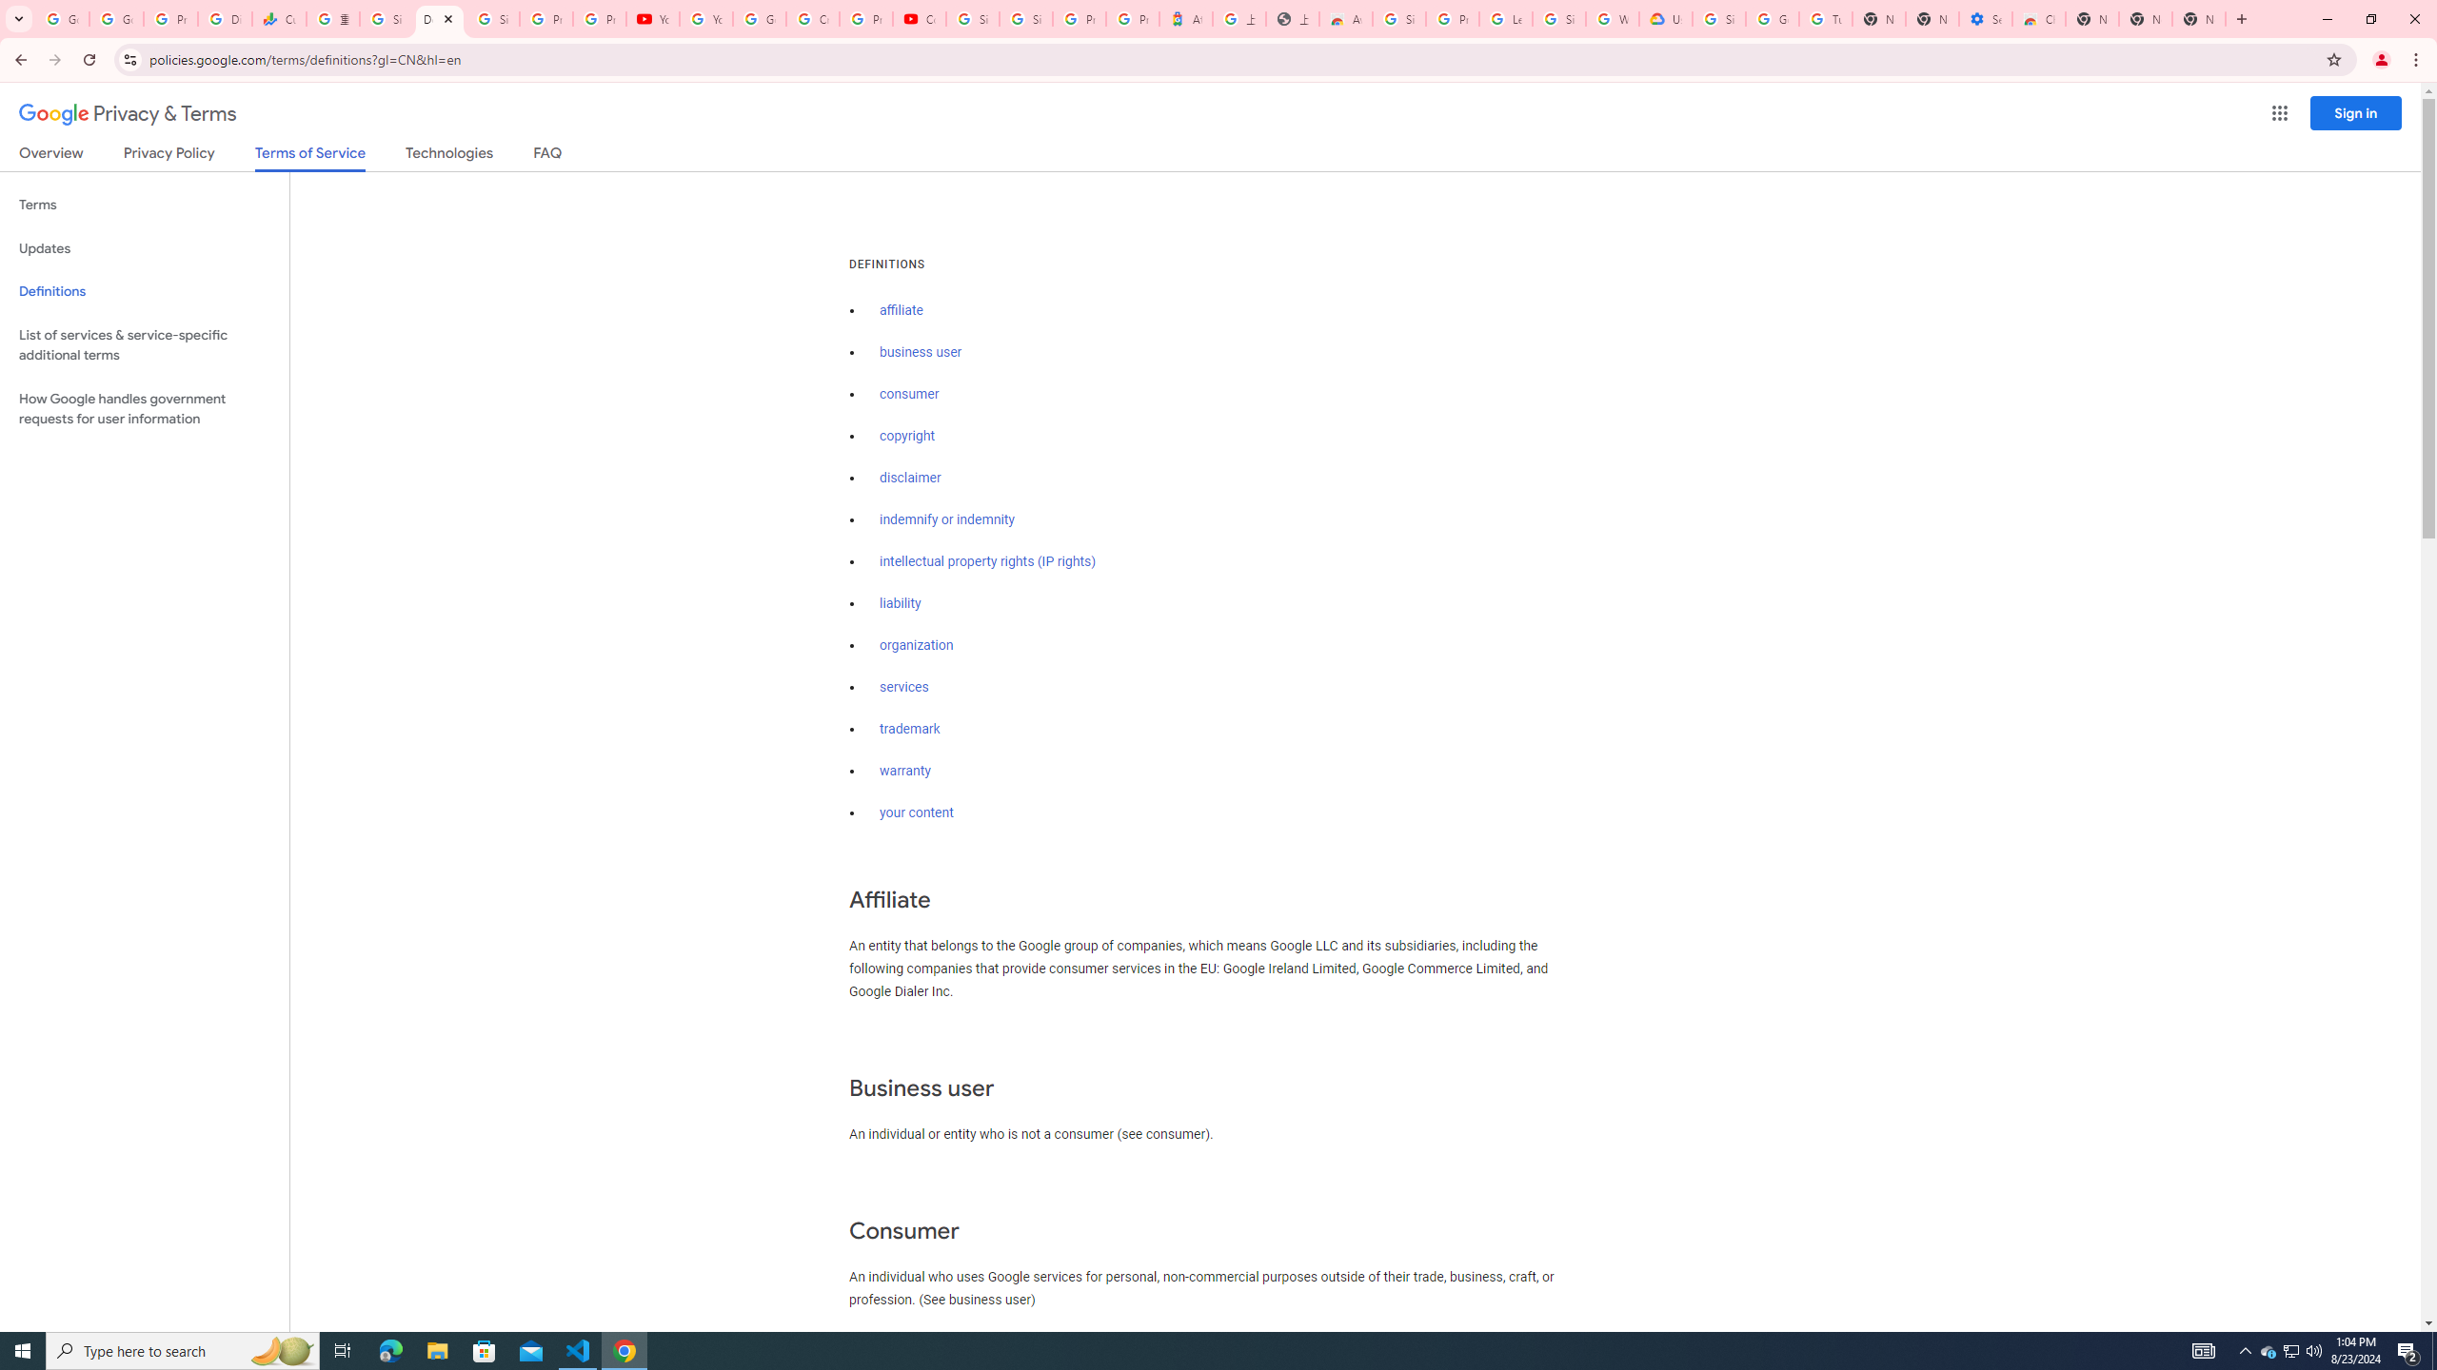 The width and height of the screenshot is (2437, 1370). Describe the element at coordinates (279, 19) in the screenshot. I see `Currencies - Google Finance` at that location.